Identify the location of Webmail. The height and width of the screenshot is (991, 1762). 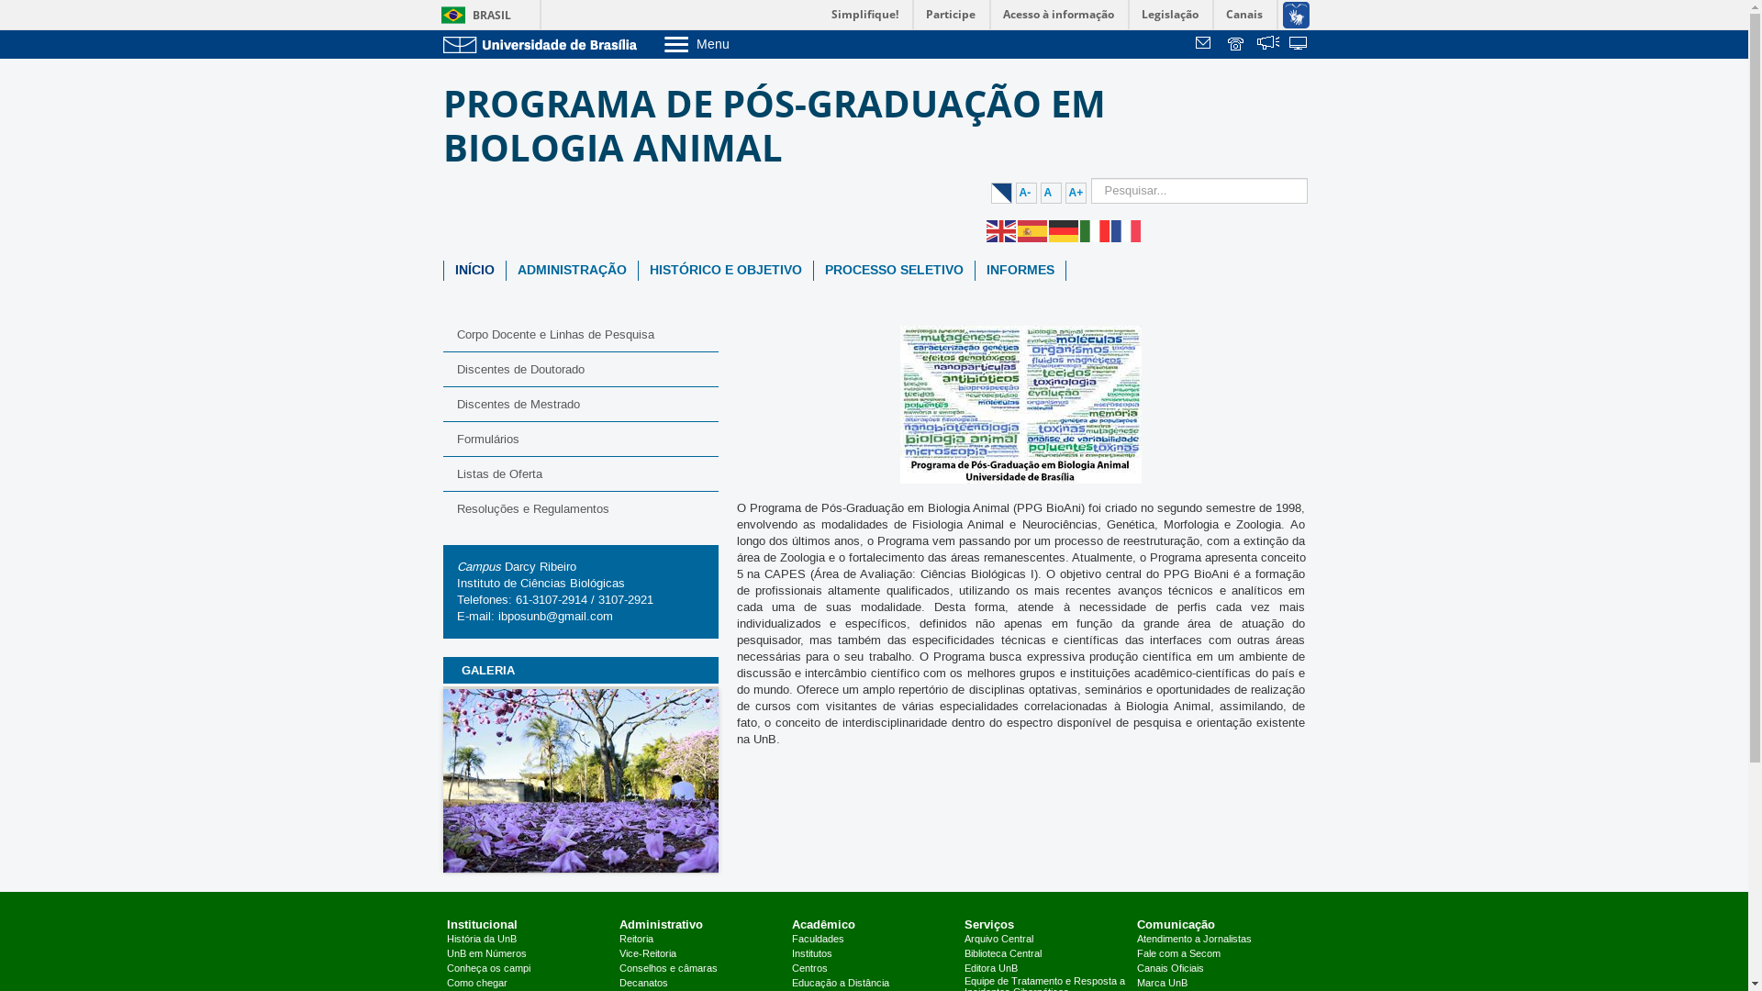
(1206, 45).